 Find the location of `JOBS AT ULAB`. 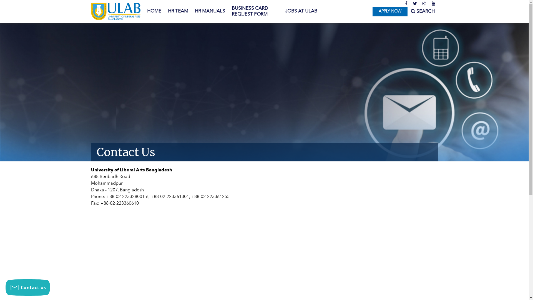

JOBS AT ULAB is located at coordinates (301, 11).